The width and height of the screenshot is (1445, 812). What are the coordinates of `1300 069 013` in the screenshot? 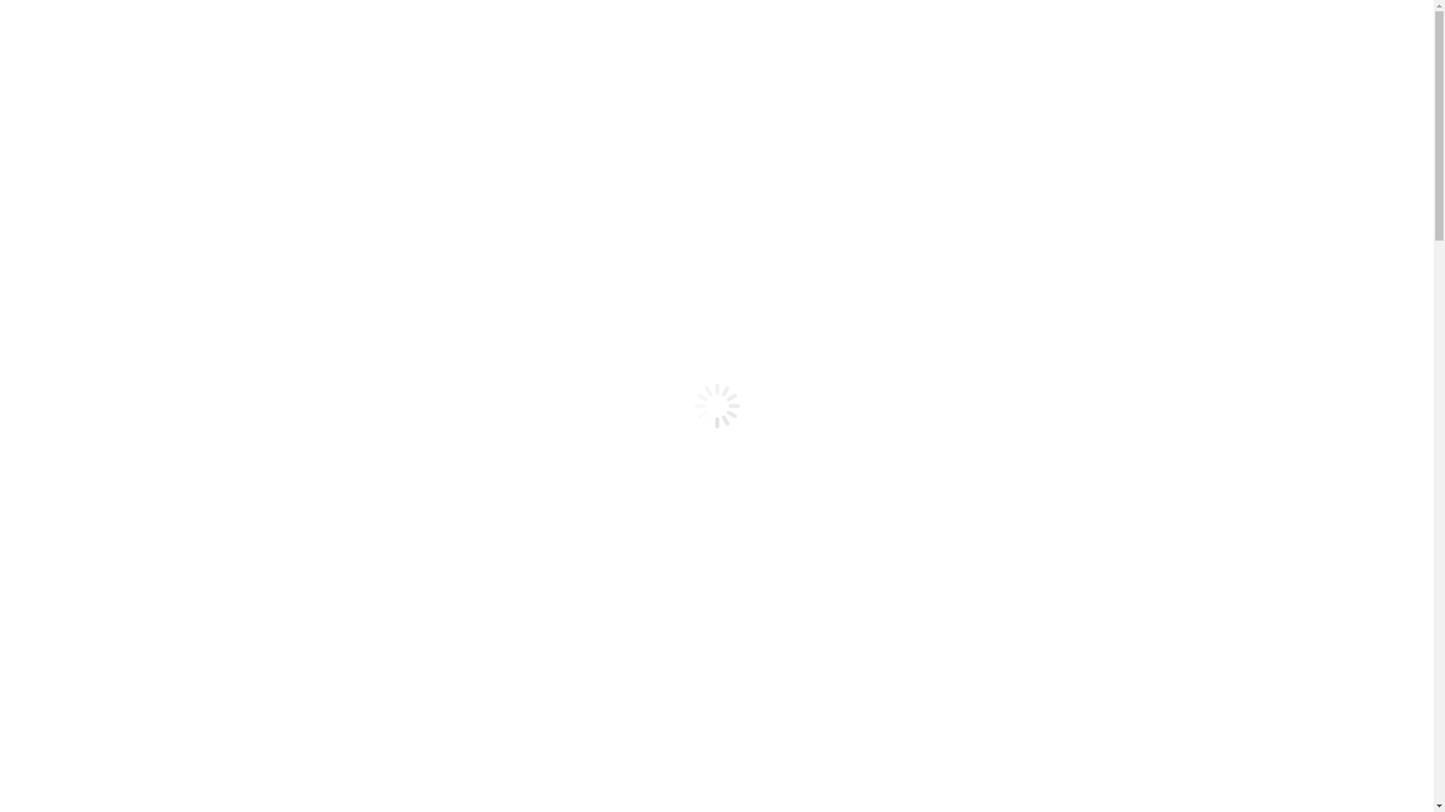 It's located at (1145, 38).